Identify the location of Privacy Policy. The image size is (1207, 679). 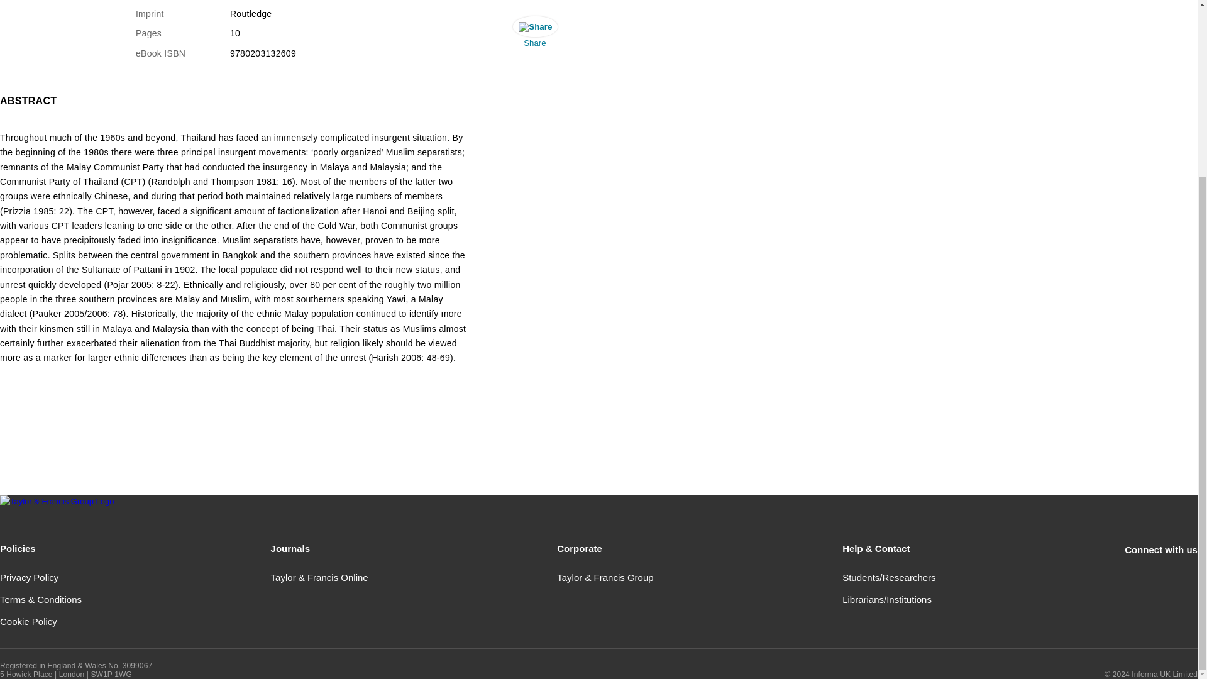
(29, 577).